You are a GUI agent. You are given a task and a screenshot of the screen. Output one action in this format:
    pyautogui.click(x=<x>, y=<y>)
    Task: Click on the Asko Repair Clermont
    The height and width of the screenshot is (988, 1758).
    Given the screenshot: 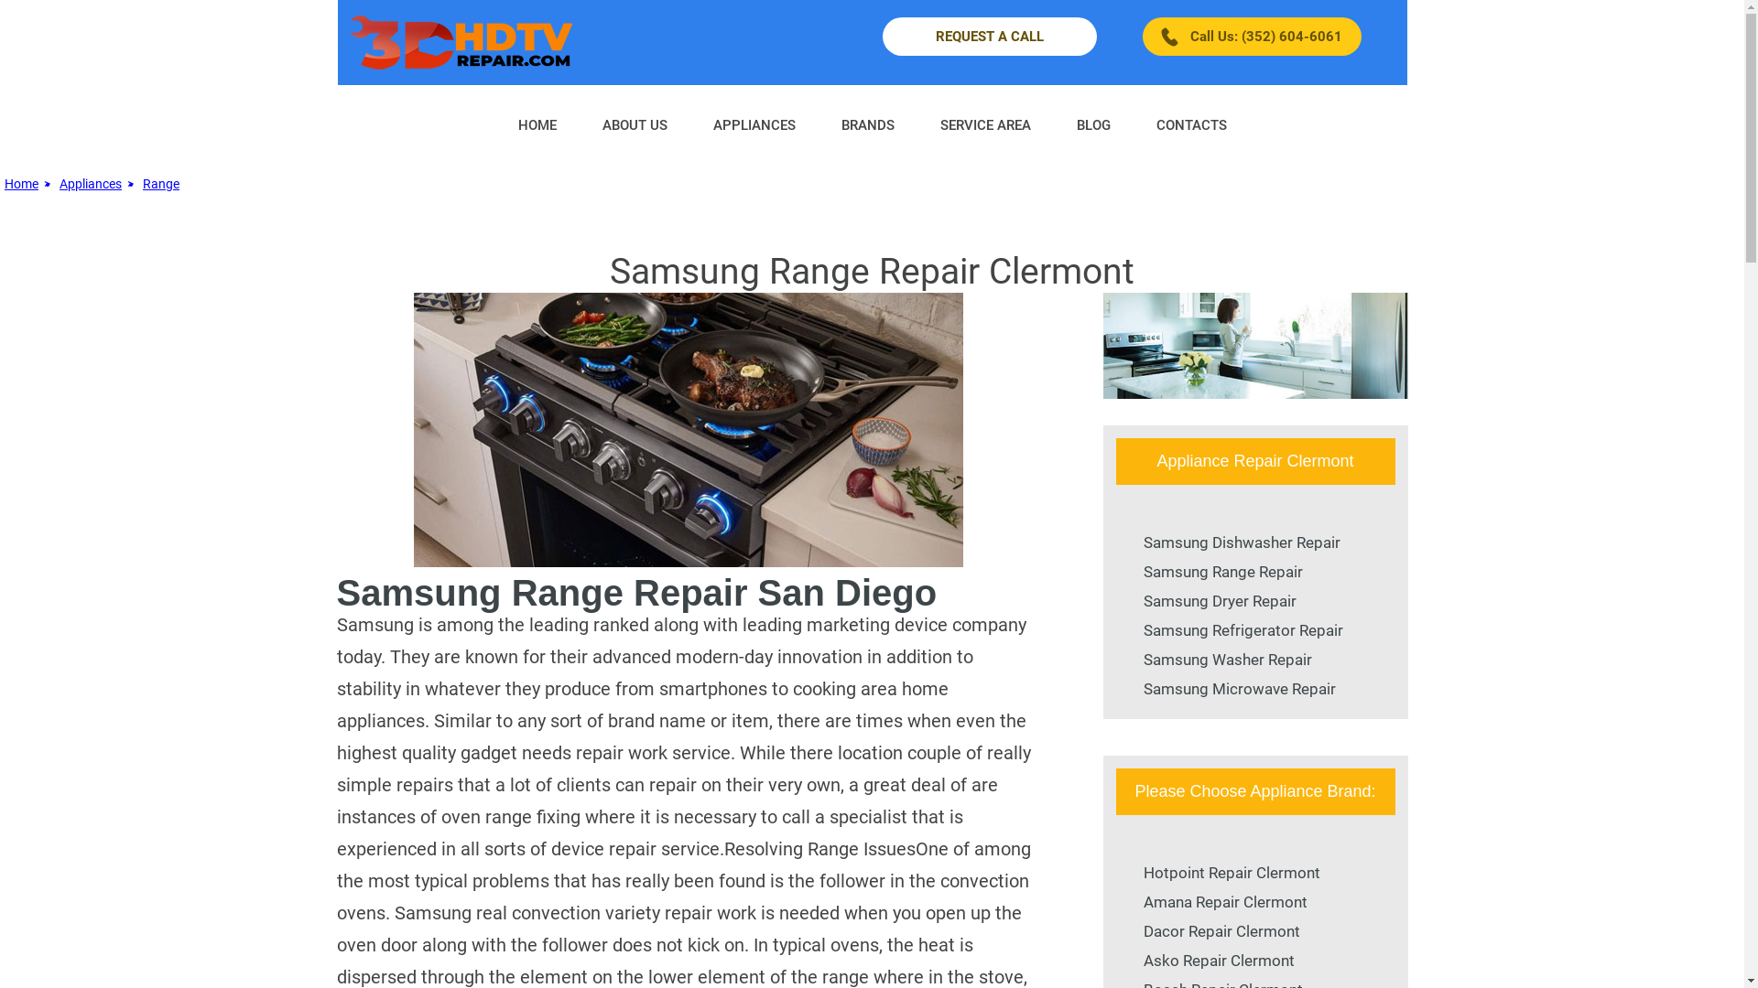 What is the action you would take?
    pyautogui.click(x=1218, y=961)
    